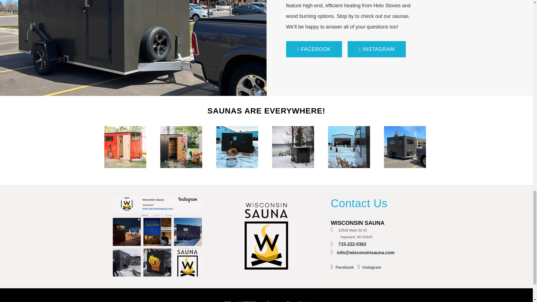 The width and height of the screenshot is (537, 302). What do you see at coordinates (293, 147) in the screenshot?
I see `two` at bounding box center [293, 147].